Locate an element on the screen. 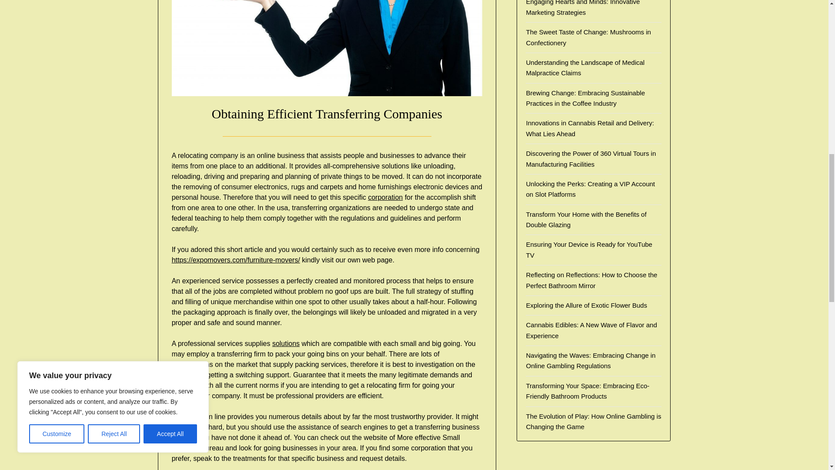 Image resolution: width=835 pixels, height=470 pixels. The Sweet Taste of Change: Mushrooms in Confectionery is located at coordinates (588, 37).